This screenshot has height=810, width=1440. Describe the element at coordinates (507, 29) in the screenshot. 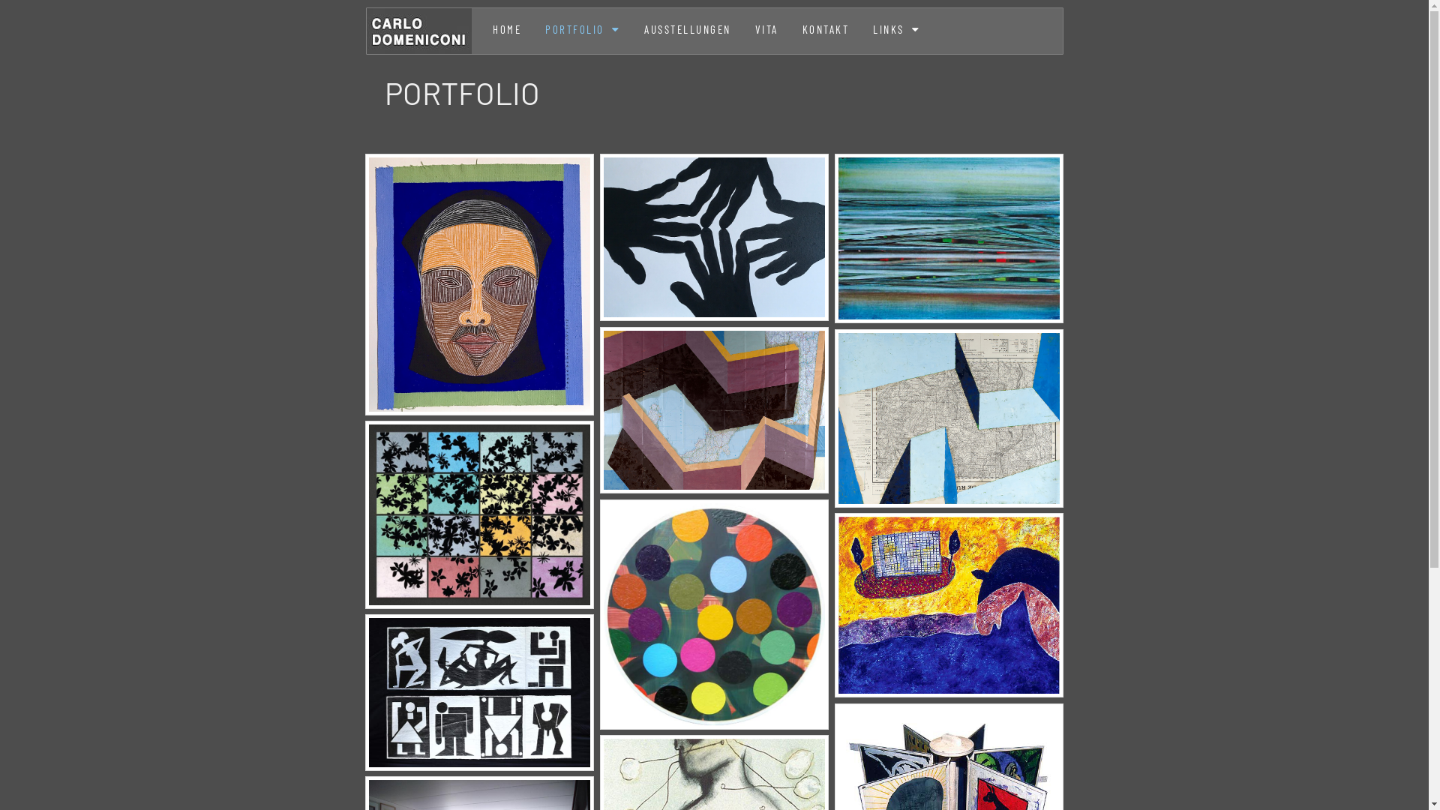

I see `HOME` at that location.